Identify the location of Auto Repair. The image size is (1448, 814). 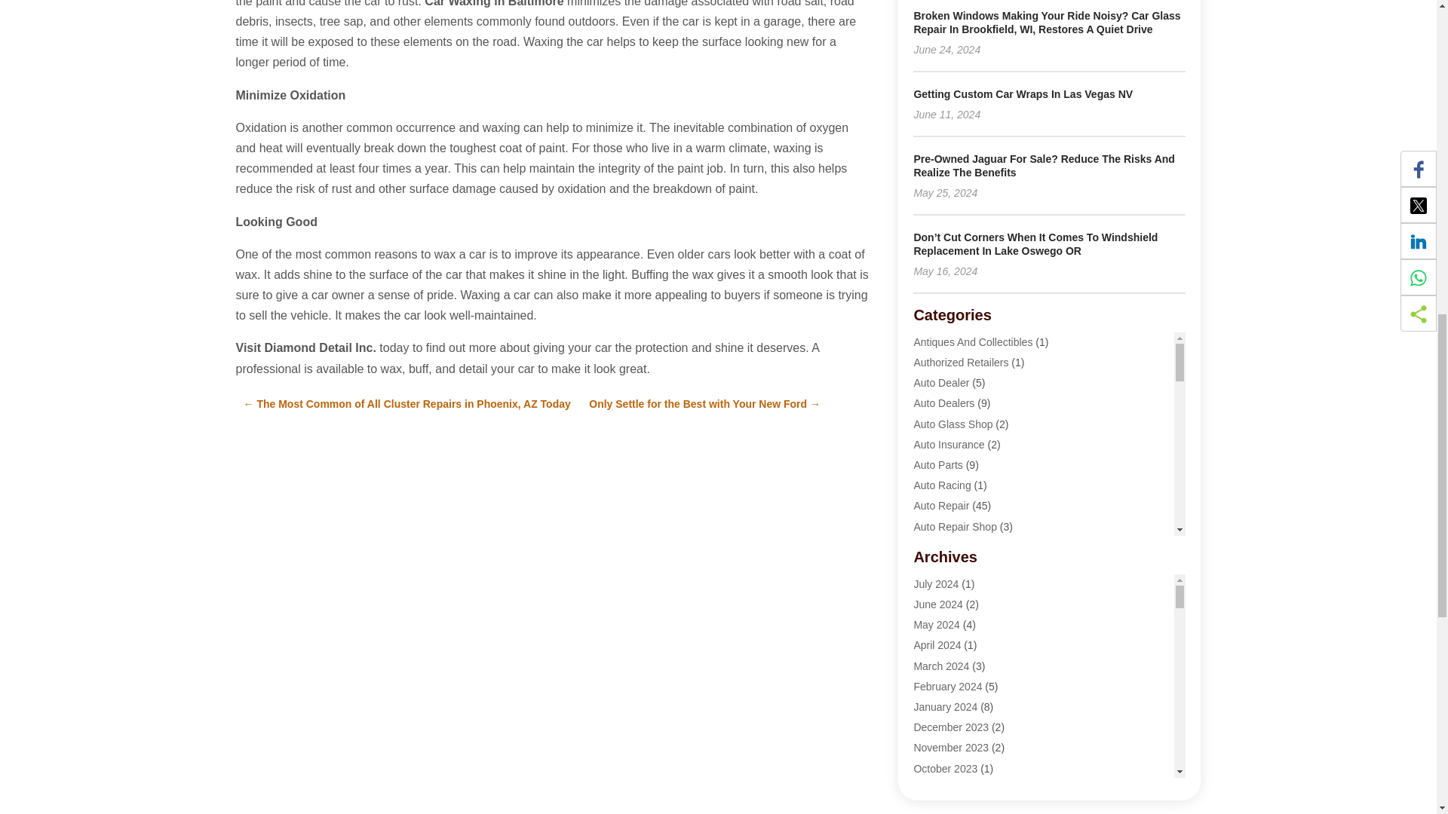
(941, 506).